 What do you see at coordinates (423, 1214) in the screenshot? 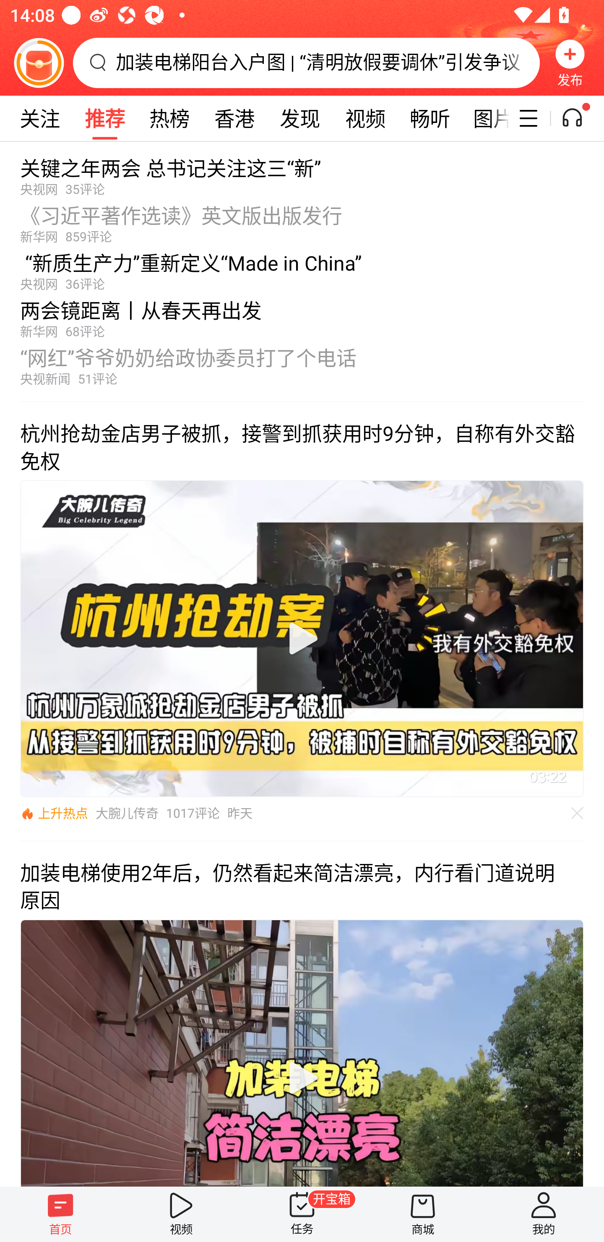
I see `商城` at bounding box center [423, 1214].